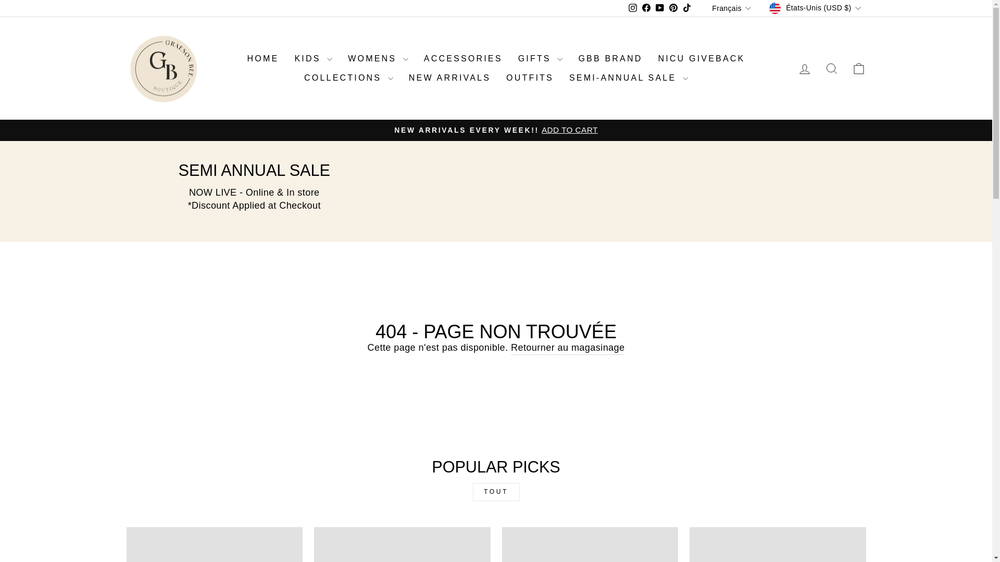  I want to click on ICON-SEARCH, so click(831, 68).